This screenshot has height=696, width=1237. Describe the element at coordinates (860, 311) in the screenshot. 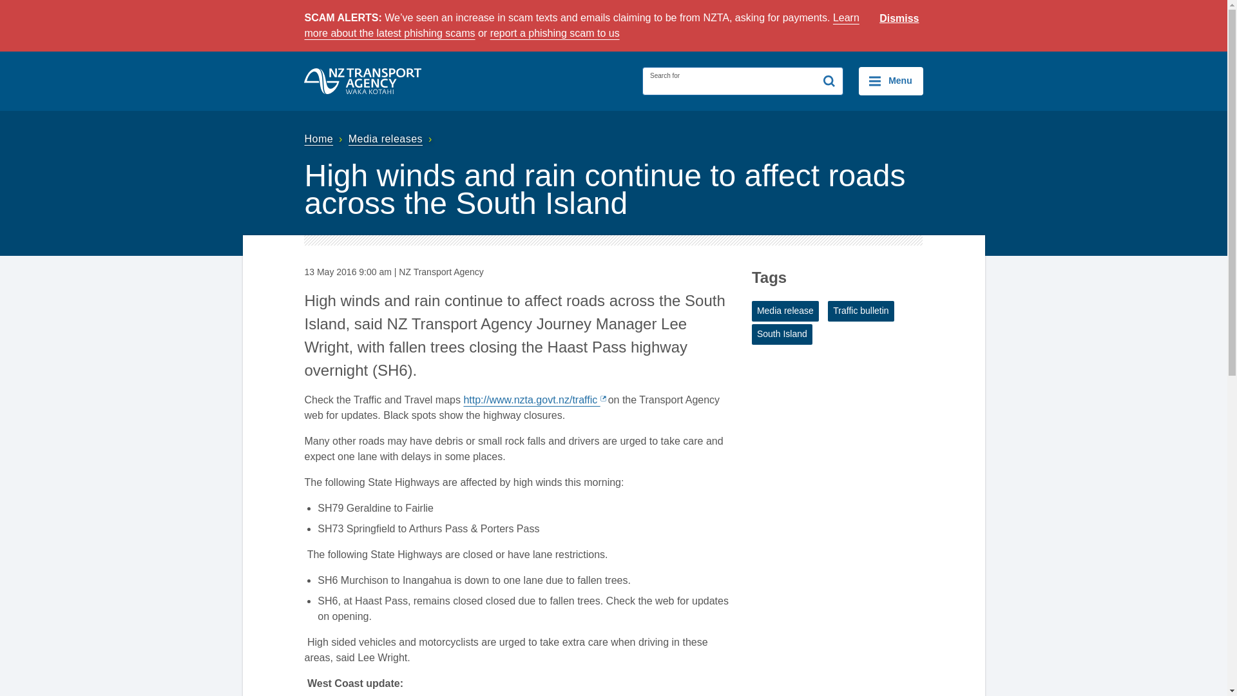

I see `View all posts tagged 'Traffic bulletin'` at that location.